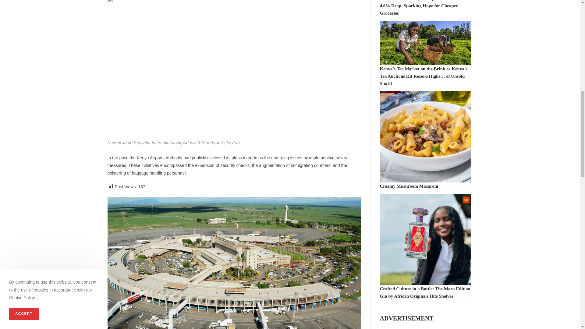 The width and height of the screenshot is (585, 329). I want to click on Creamy Mushroom Macaroni, so click(409, 186).